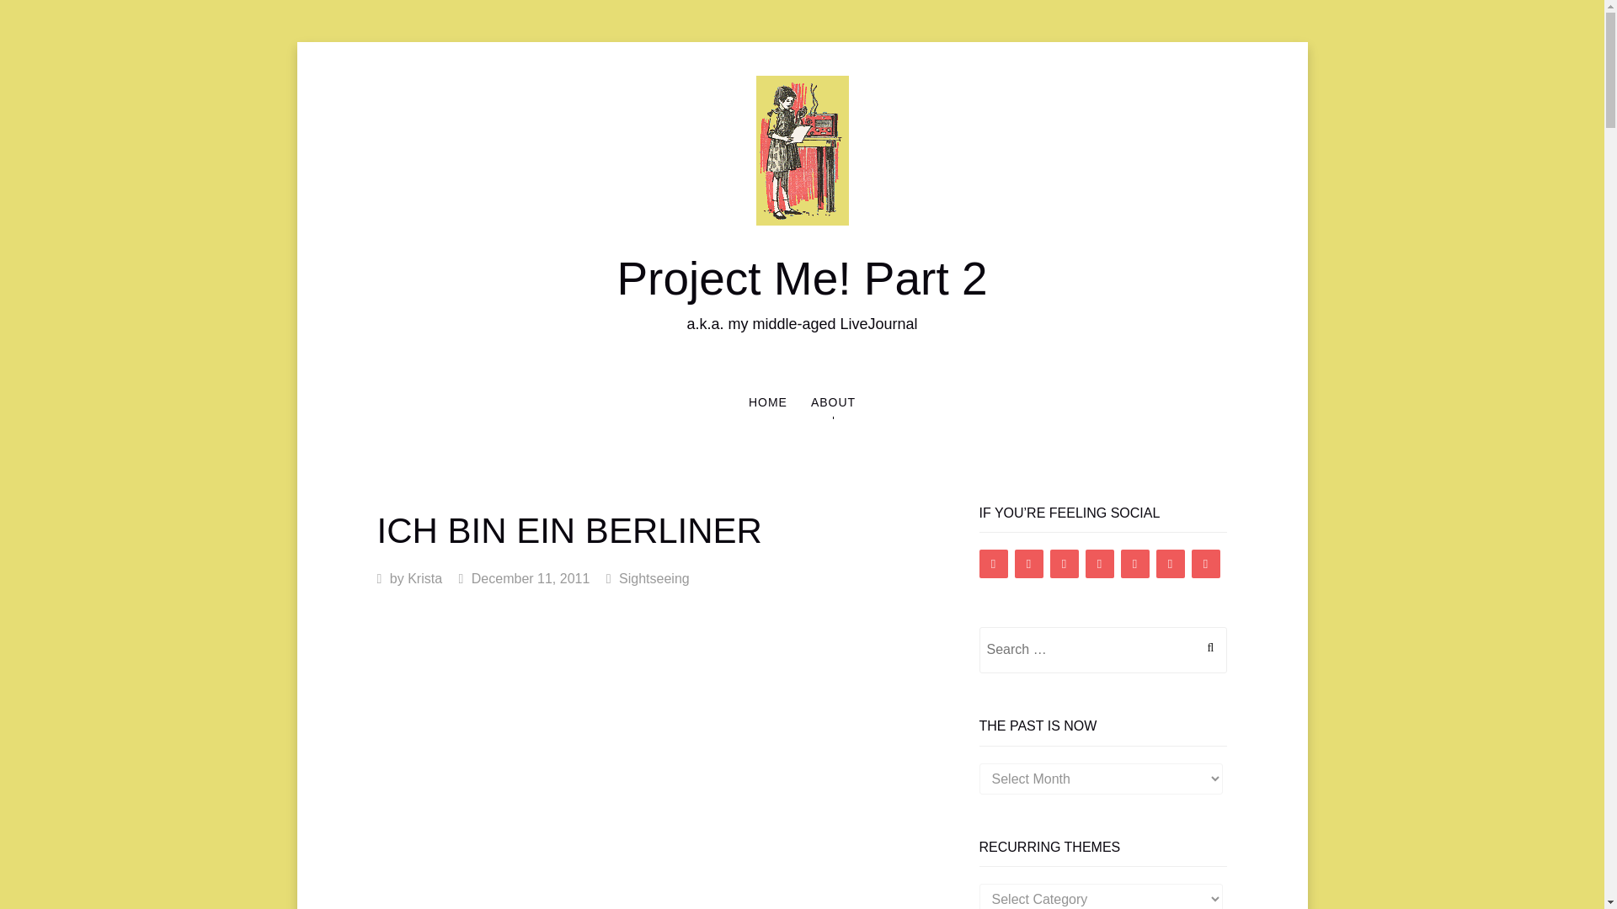  Describe the element at coordinates (1064, 564) in the screenshot. I see `Instagram` at that location.